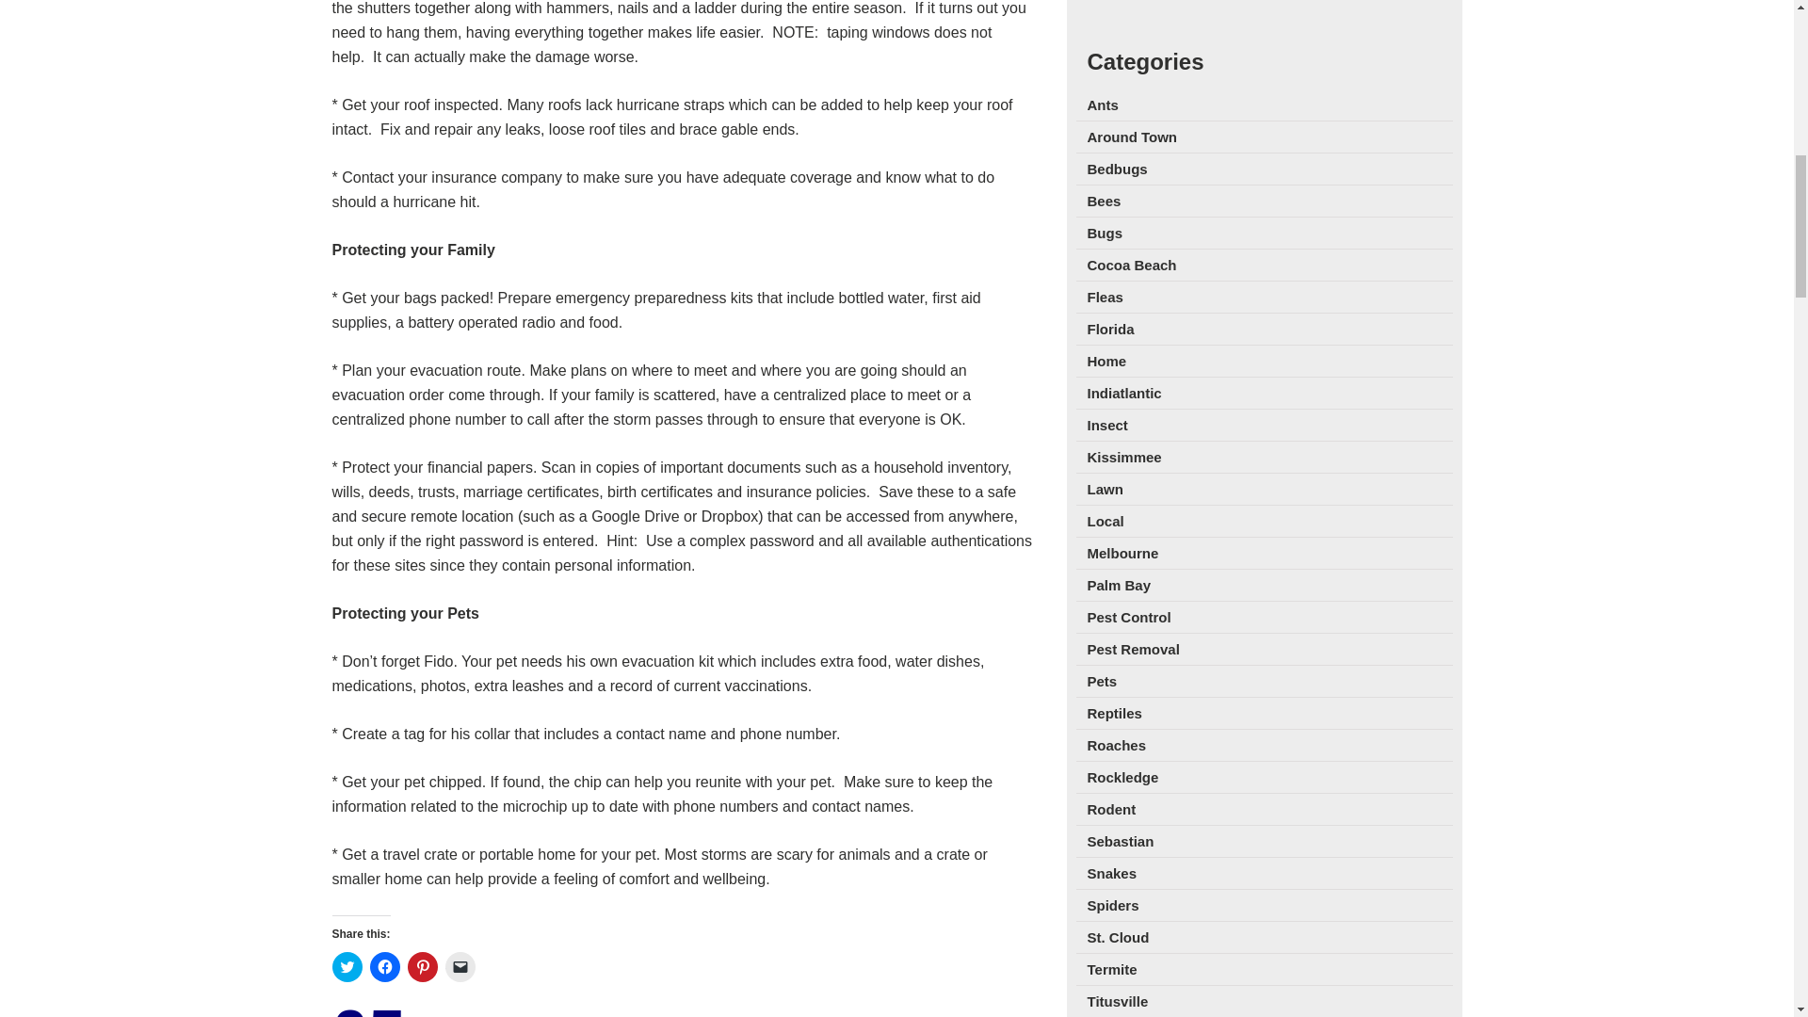  What do you see at coordinates (384, 966) in the screenshot?
I see `Click to share on Facebook` at bounding box center [384, 966].